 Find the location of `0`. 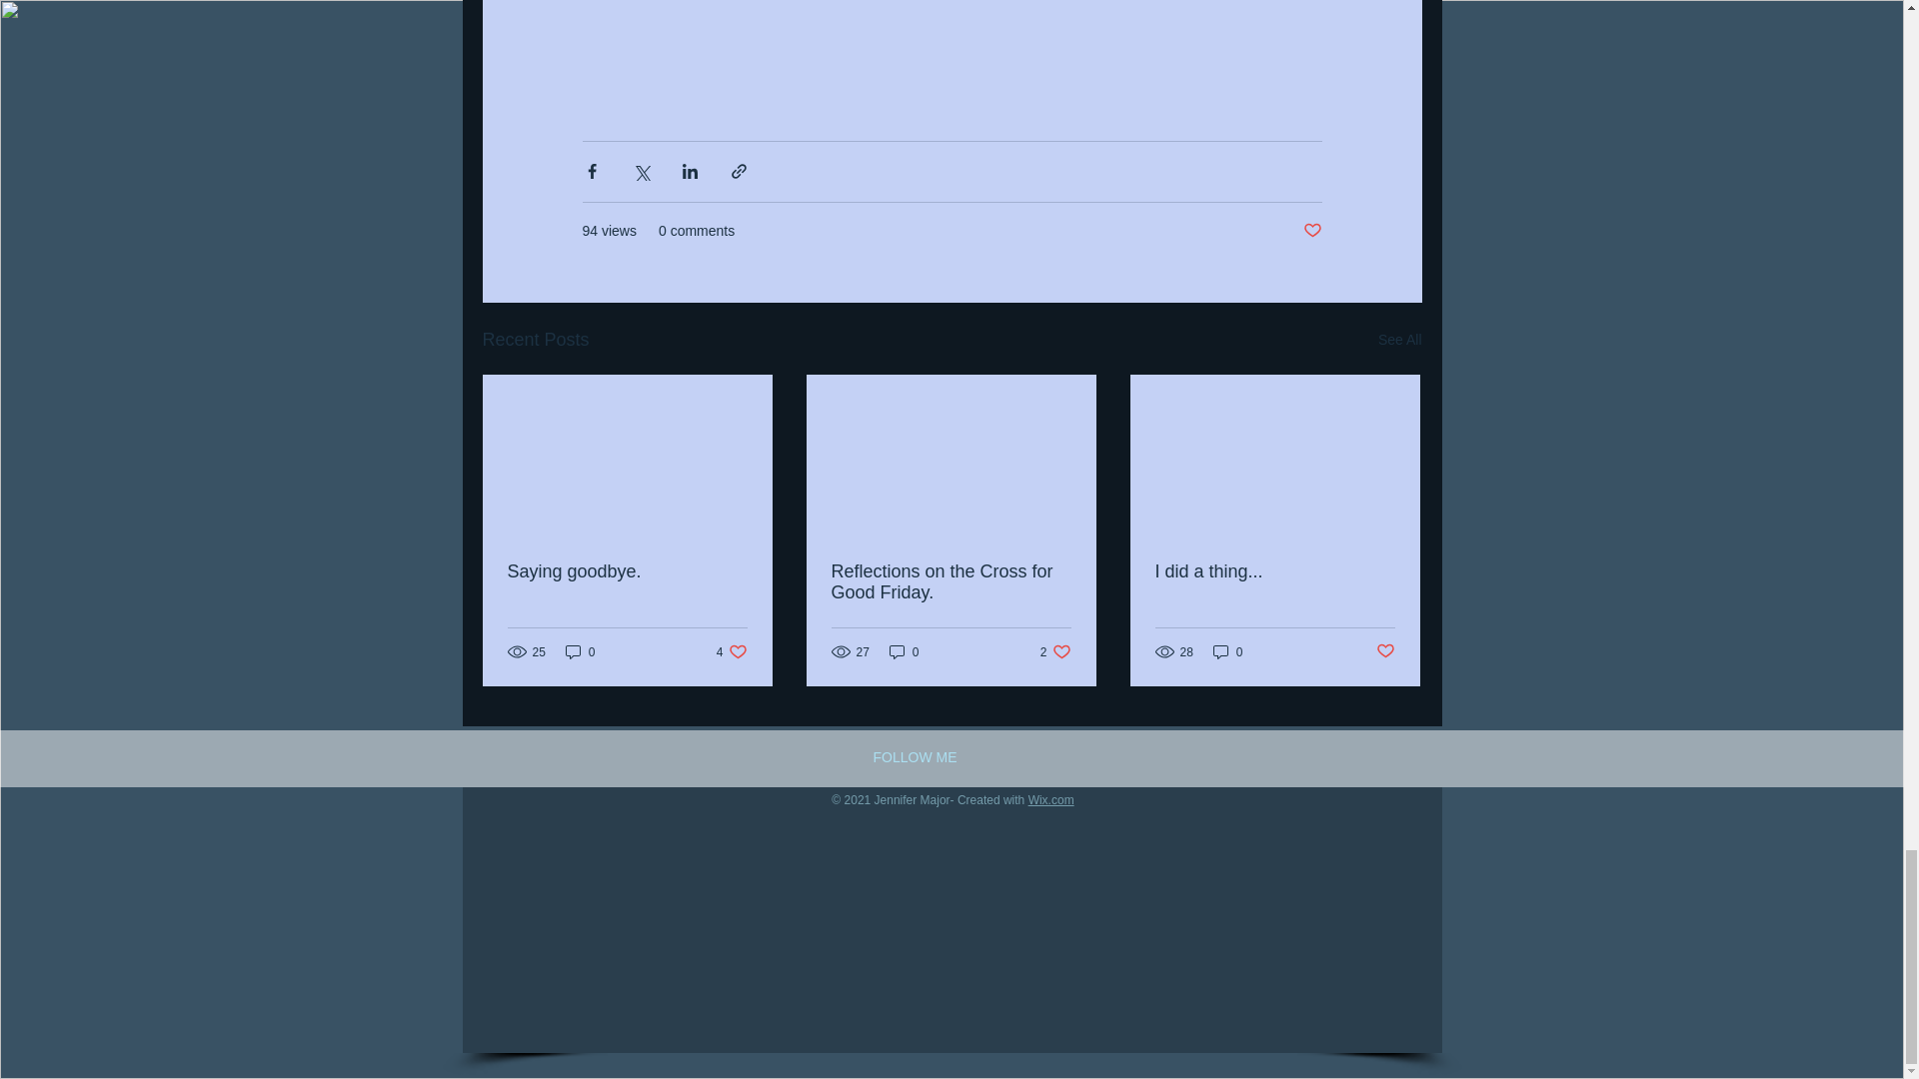

0 is located at coordinates (580, 651).